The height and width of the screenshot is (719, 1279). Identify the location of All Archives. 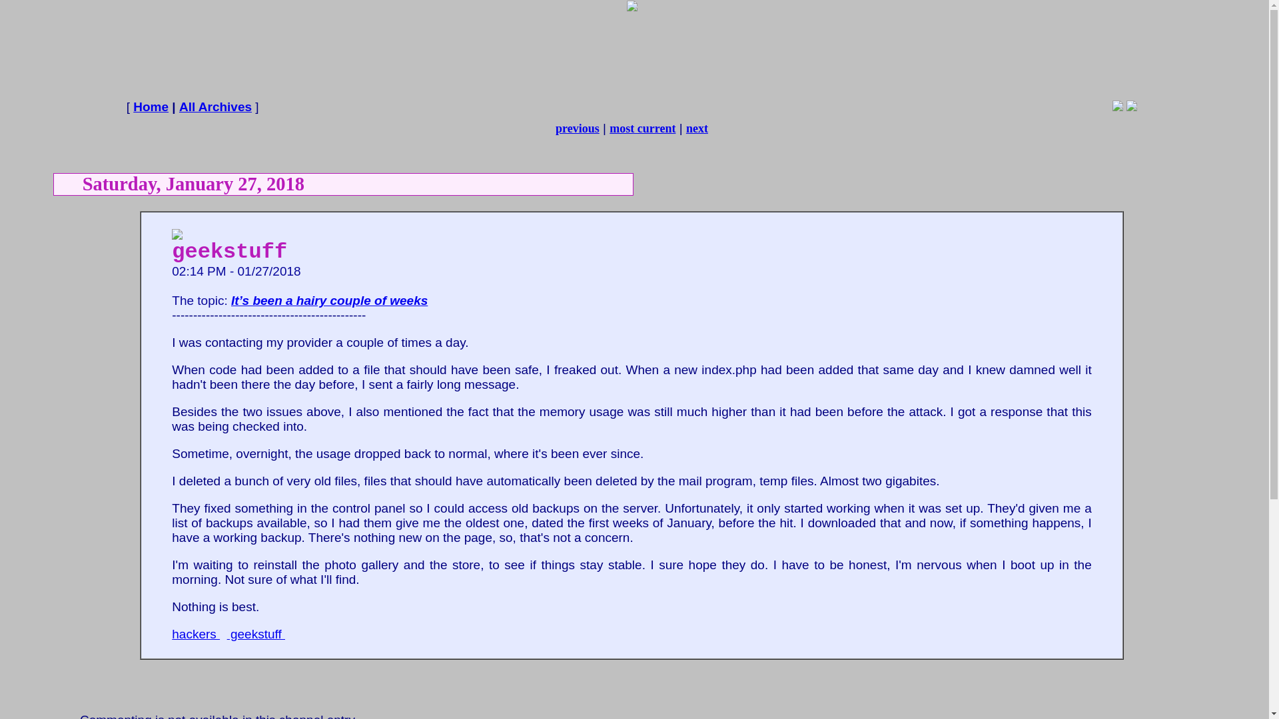
(215, 107).